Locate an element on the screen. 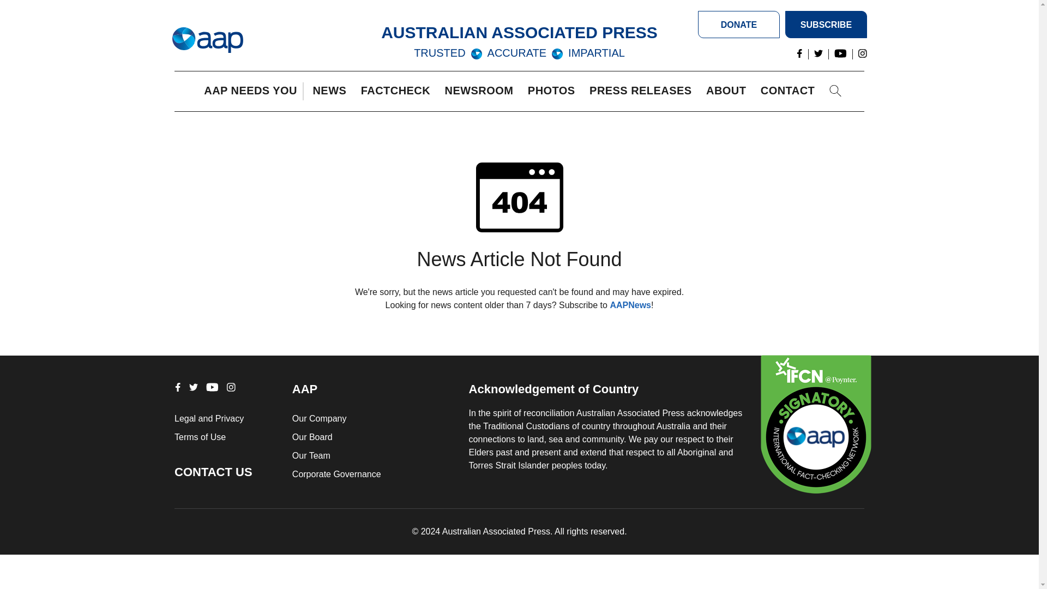  Home is located at coordinates (207, 40).